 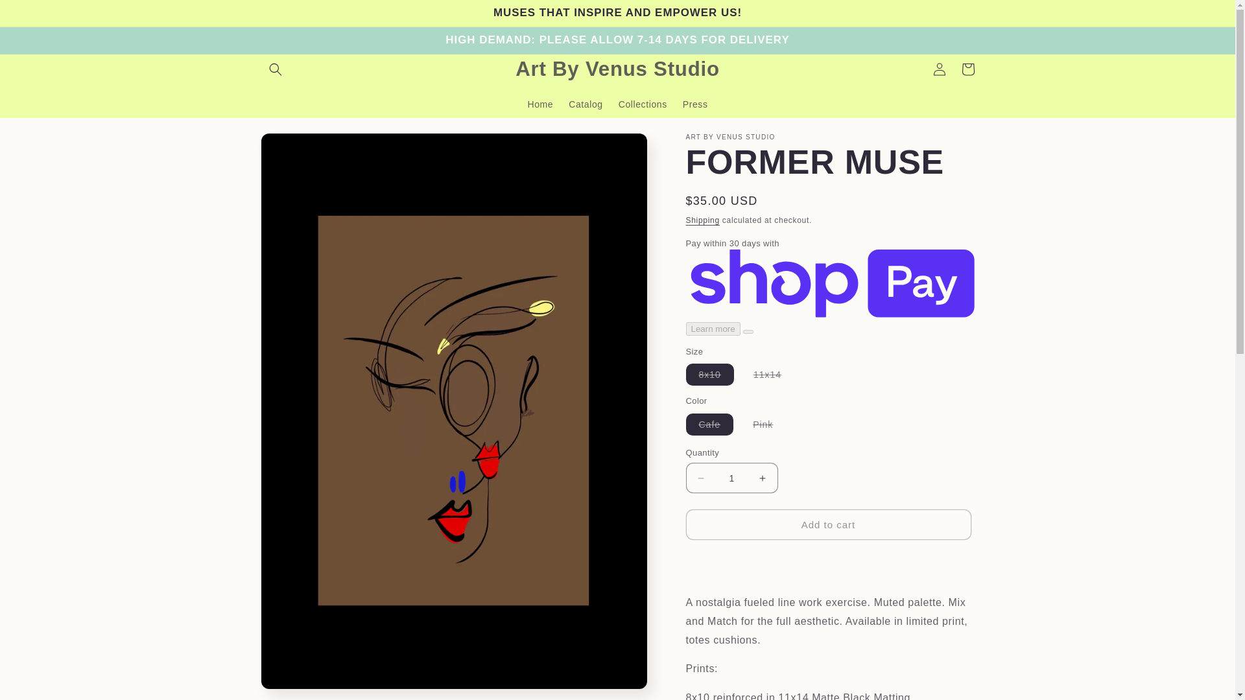 What do you see at coordinates (539, 104) in the screenshot?
I see `Home` at bounding box center [539, 104].